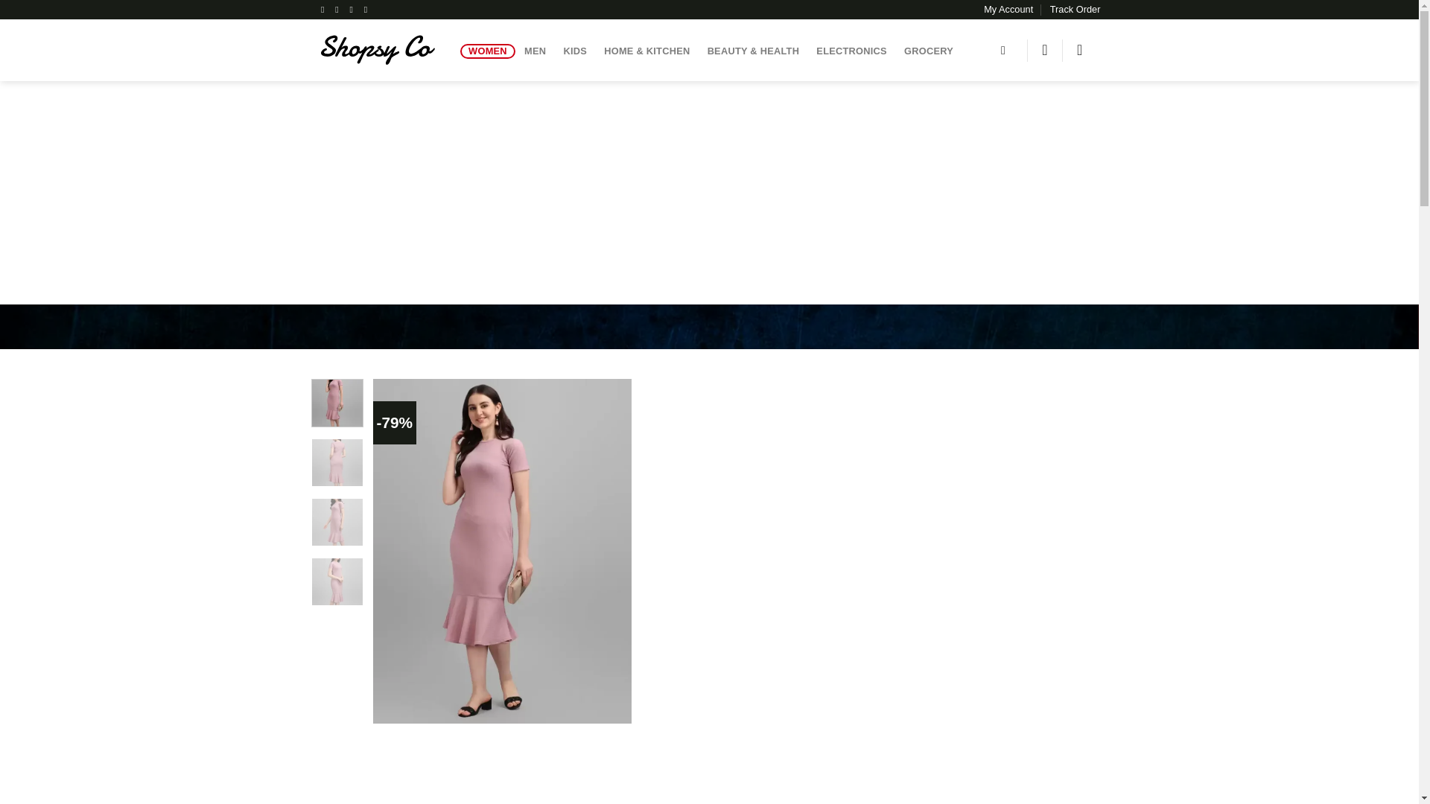 The height and width of the screenshot is (804, 1430). What do you see at coordinates (378, 50) in the screenshot?
I see `Shopsy - Saving Money While You Shop Online` at bounding box center [378, 50].